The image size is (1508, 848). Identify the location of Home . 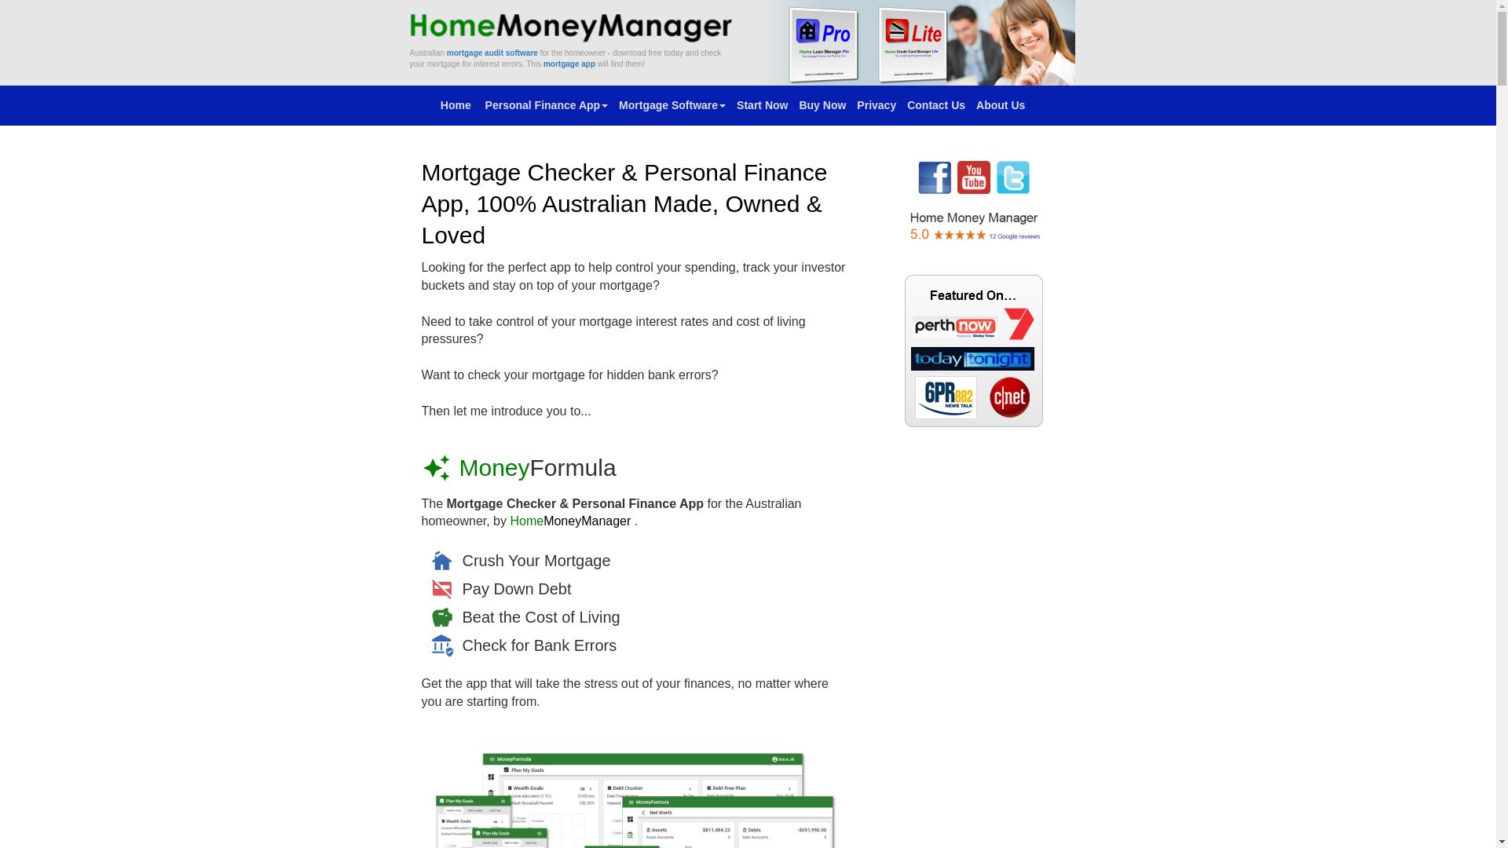
(457, 105).